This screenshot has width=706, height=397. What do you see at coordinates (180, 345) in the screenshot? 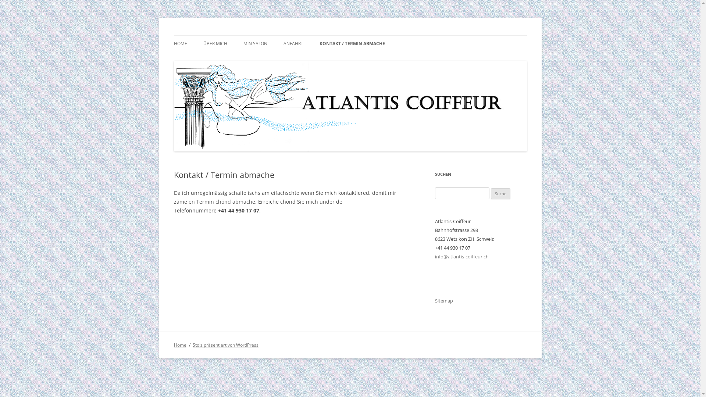
I see `Home` at bounding box center [180, 345].